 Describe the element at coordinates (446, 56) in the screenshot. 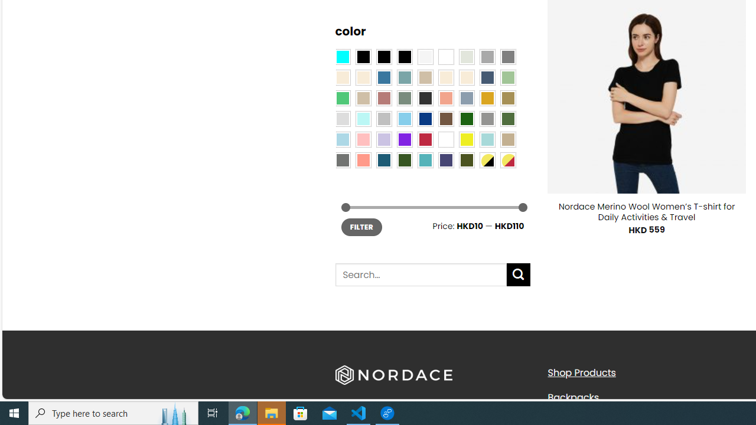

I see `Clear` at that location.